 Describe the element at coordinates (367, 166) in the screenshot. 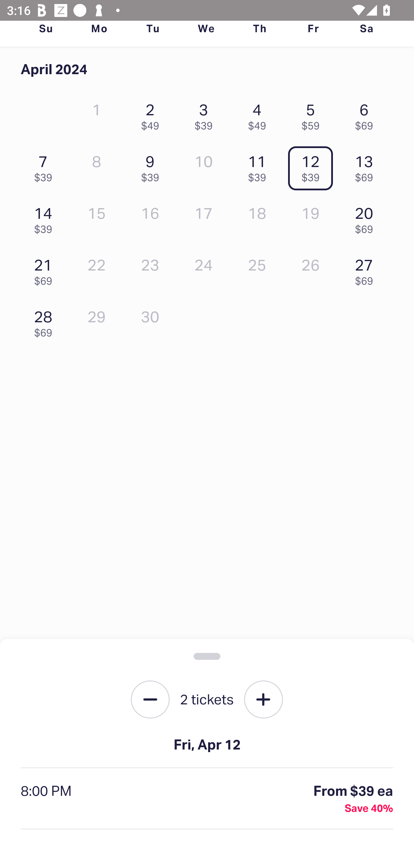

I see `13 $69` at that location.